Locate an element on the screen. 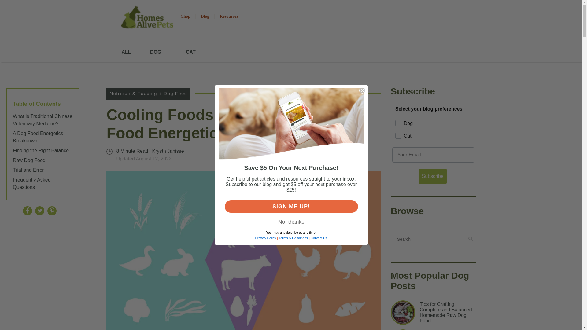 This screenshot has height=330, width=587. What is Traditional Chinese Veterinary Medicine? is located at coordinates (43, 120).